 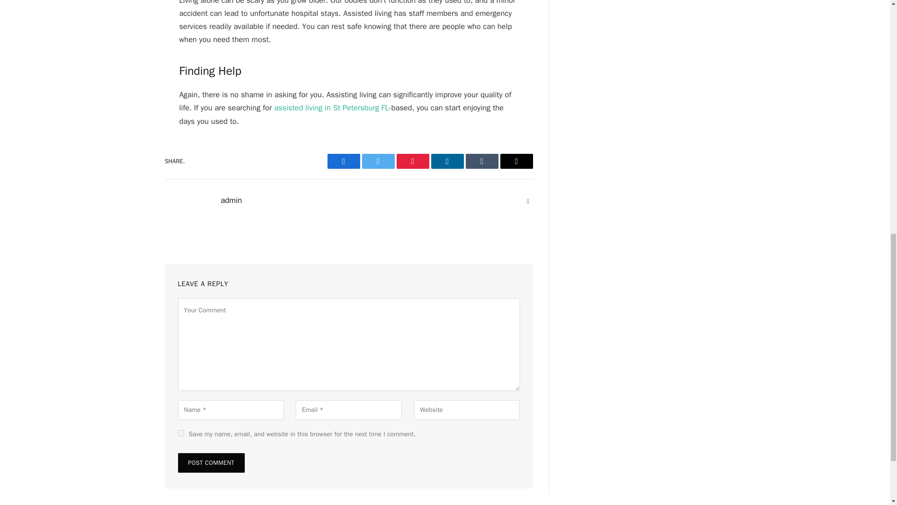 What do you see at coordinates (211, 462) in the screenshot?
I see `Post Comment` at bounding box center [211, 462].